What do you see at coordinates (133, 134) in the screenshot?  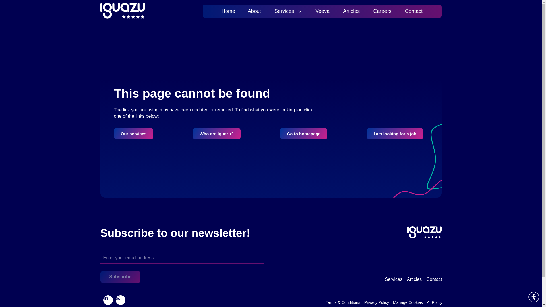 I see `Our services` at bounding box center [133, 134].